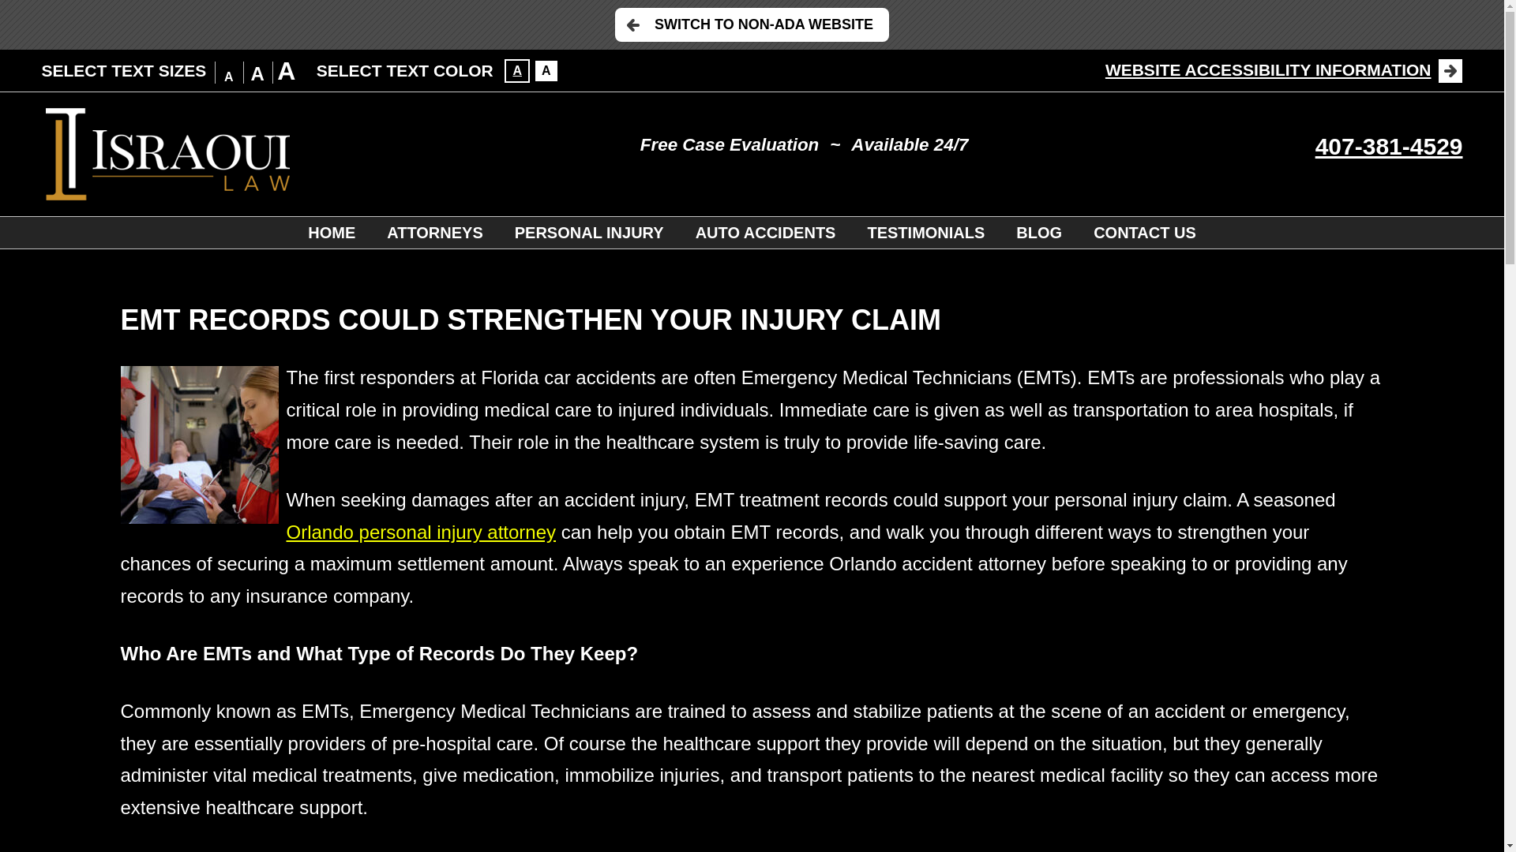  I want to click on HOME, so click(332, 233).